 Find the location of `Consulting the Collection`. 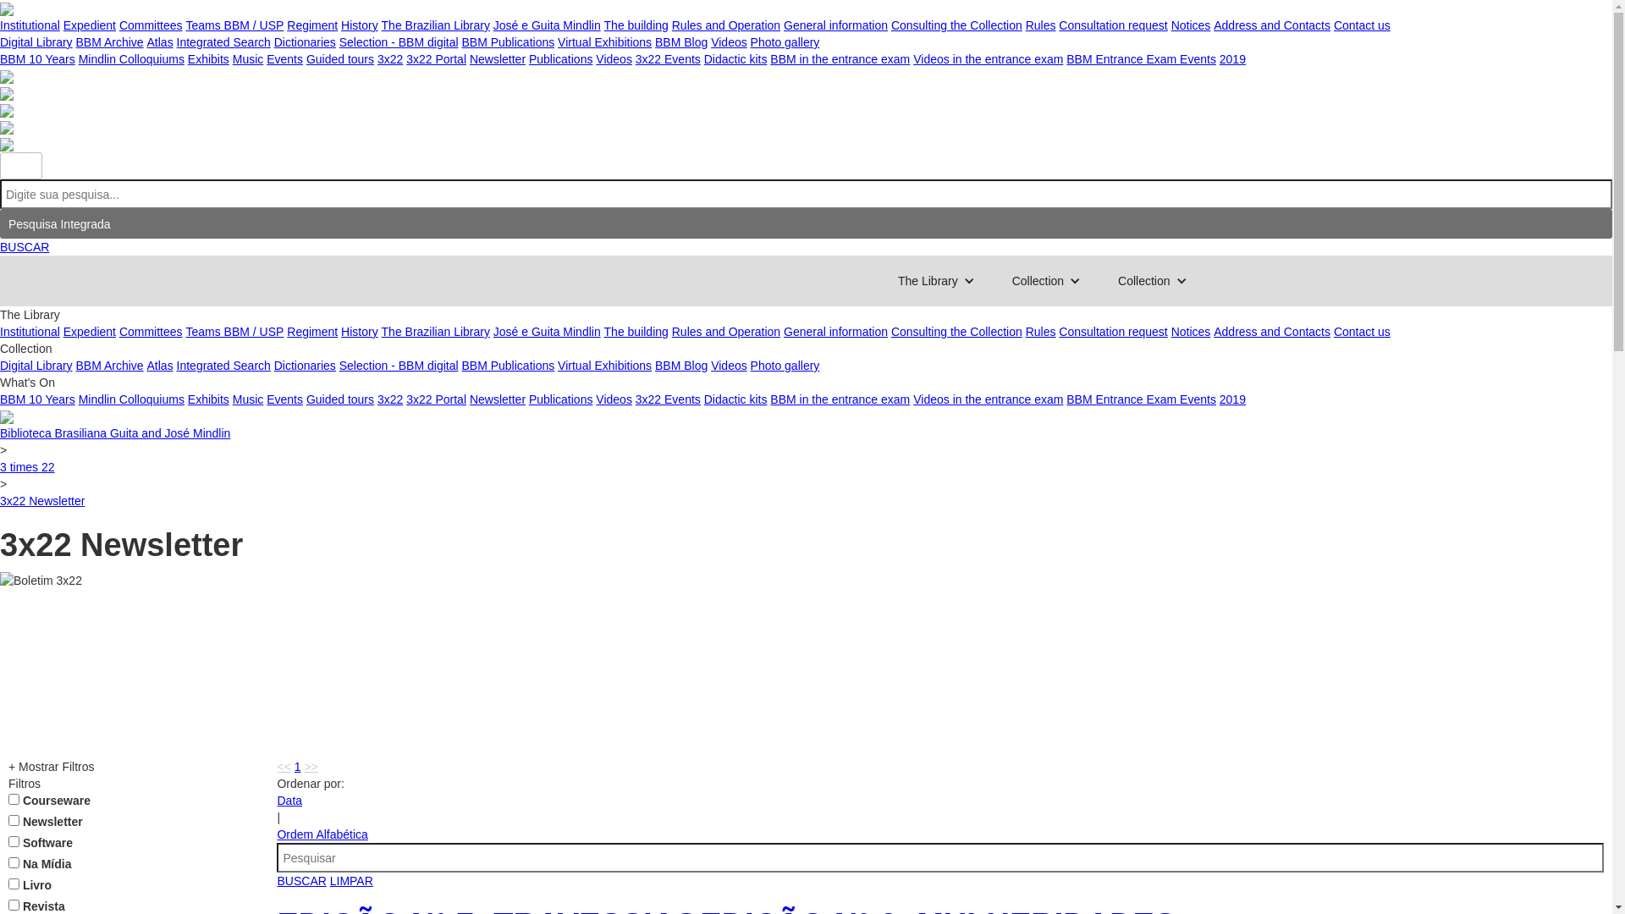

Consulting the Collection is located at coordinates (956, 25).